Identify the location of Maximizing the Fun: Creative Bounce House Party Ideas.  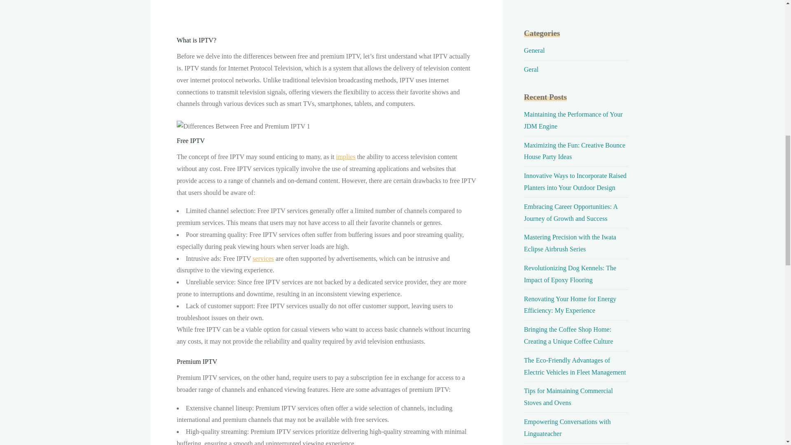
(574, 151).